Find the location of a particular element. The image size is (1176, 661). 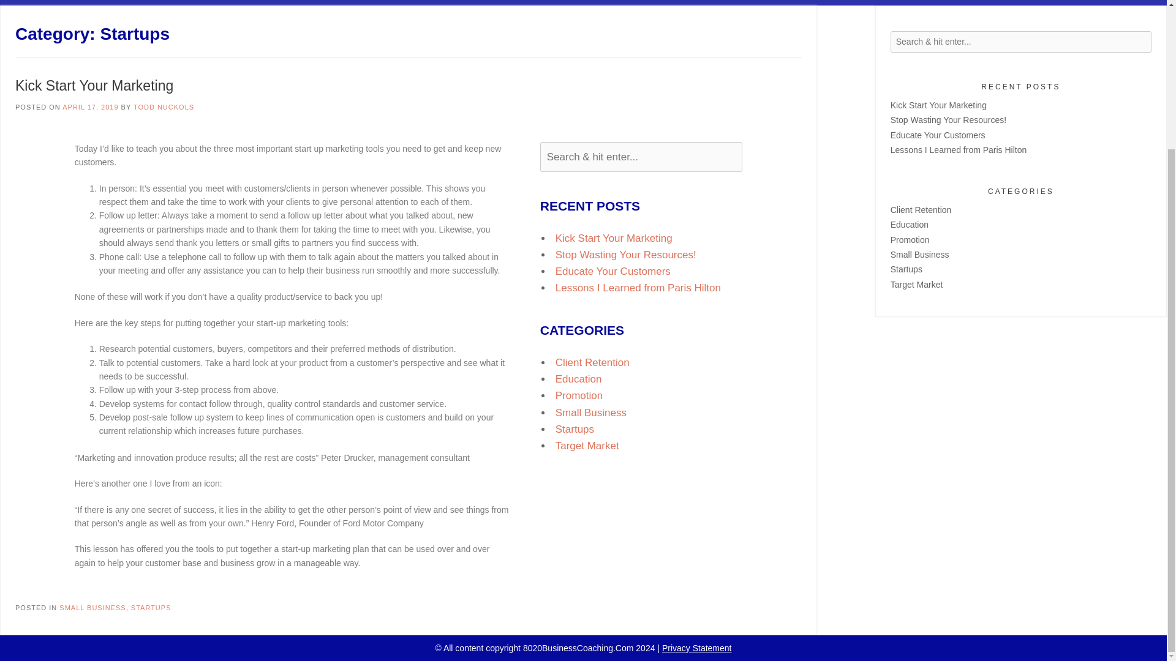

Target Market is located at coordinates (587, 446).